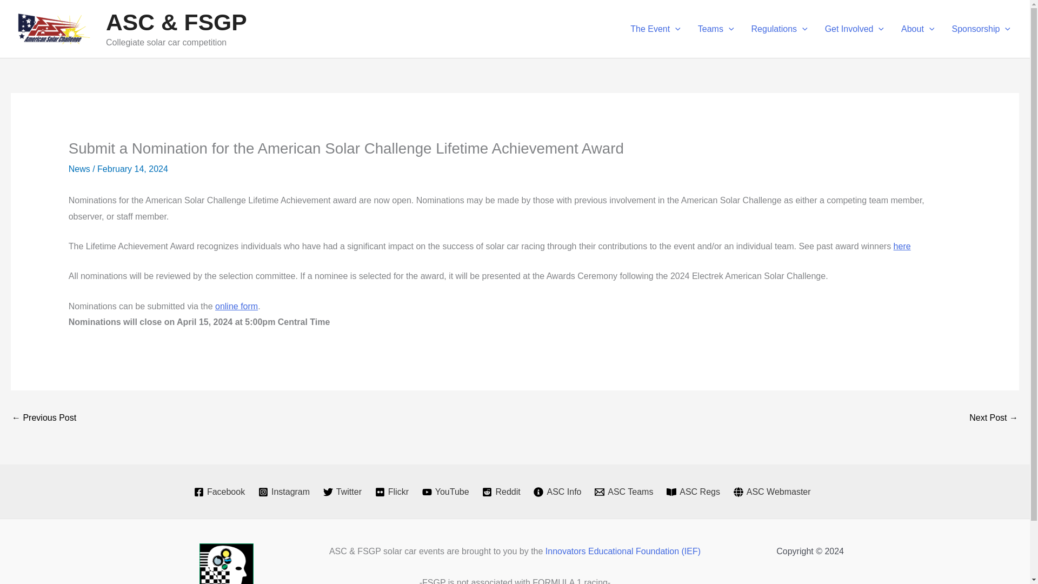  I want to click on Sponsorship, so click(981, 29).